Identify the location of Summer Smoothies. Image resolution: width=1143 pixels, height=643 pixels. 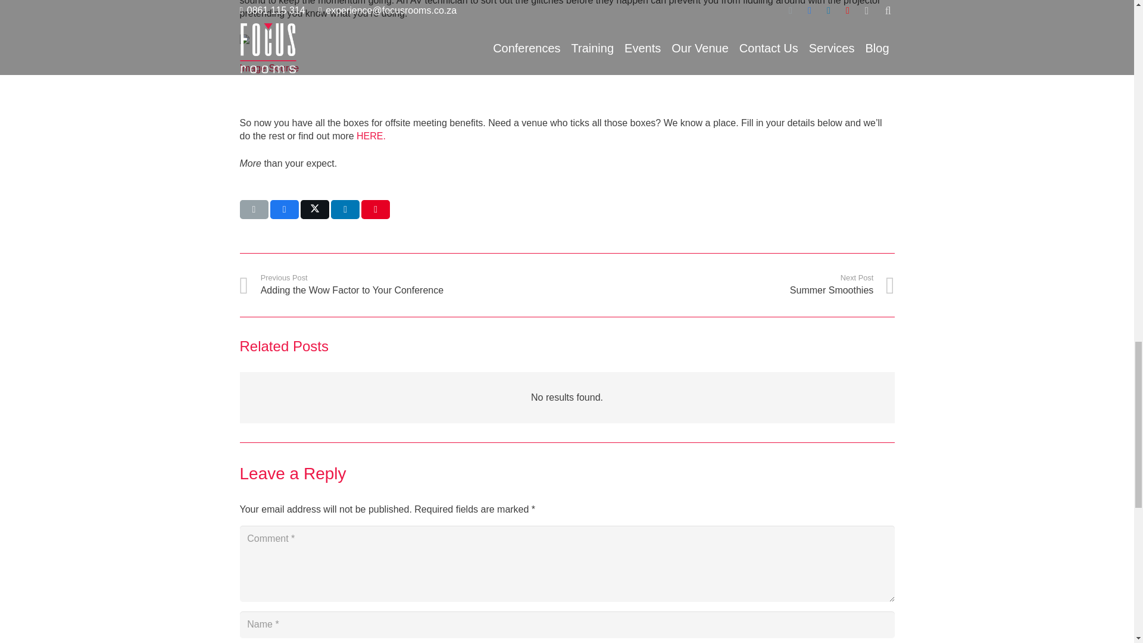
(730, 285).